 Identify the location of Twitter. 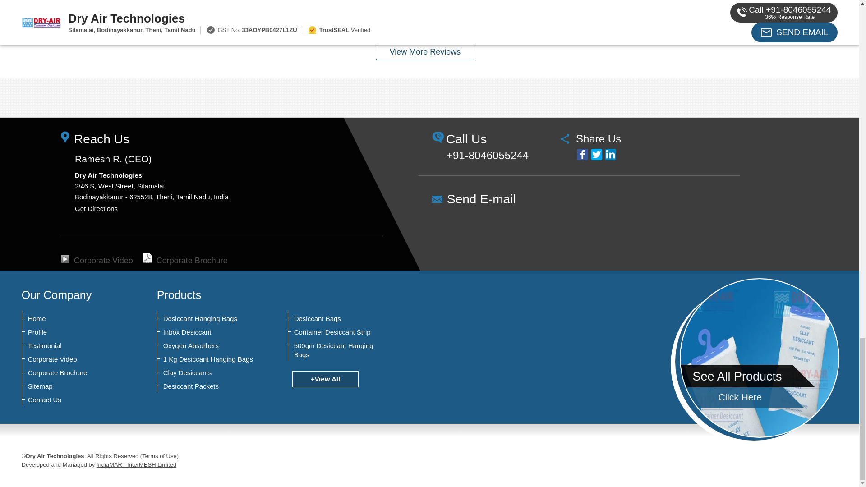
(596, 154).